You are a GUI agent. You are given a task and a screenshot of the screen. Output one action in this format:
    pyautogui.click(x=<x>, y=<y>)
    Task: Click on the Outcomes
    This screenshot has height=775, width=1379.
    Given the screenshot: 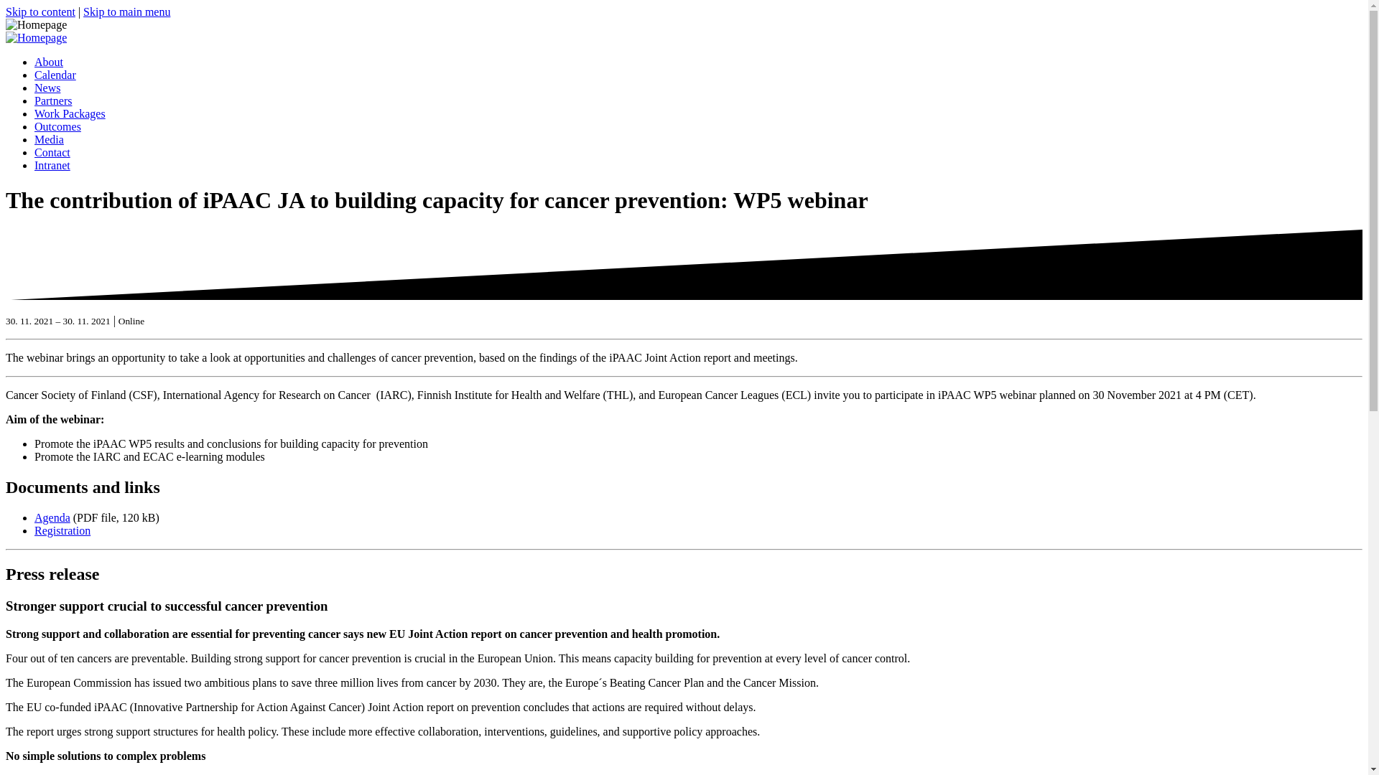 What is the action you would take?
    pyautogui.click(x=57, y=126)
    